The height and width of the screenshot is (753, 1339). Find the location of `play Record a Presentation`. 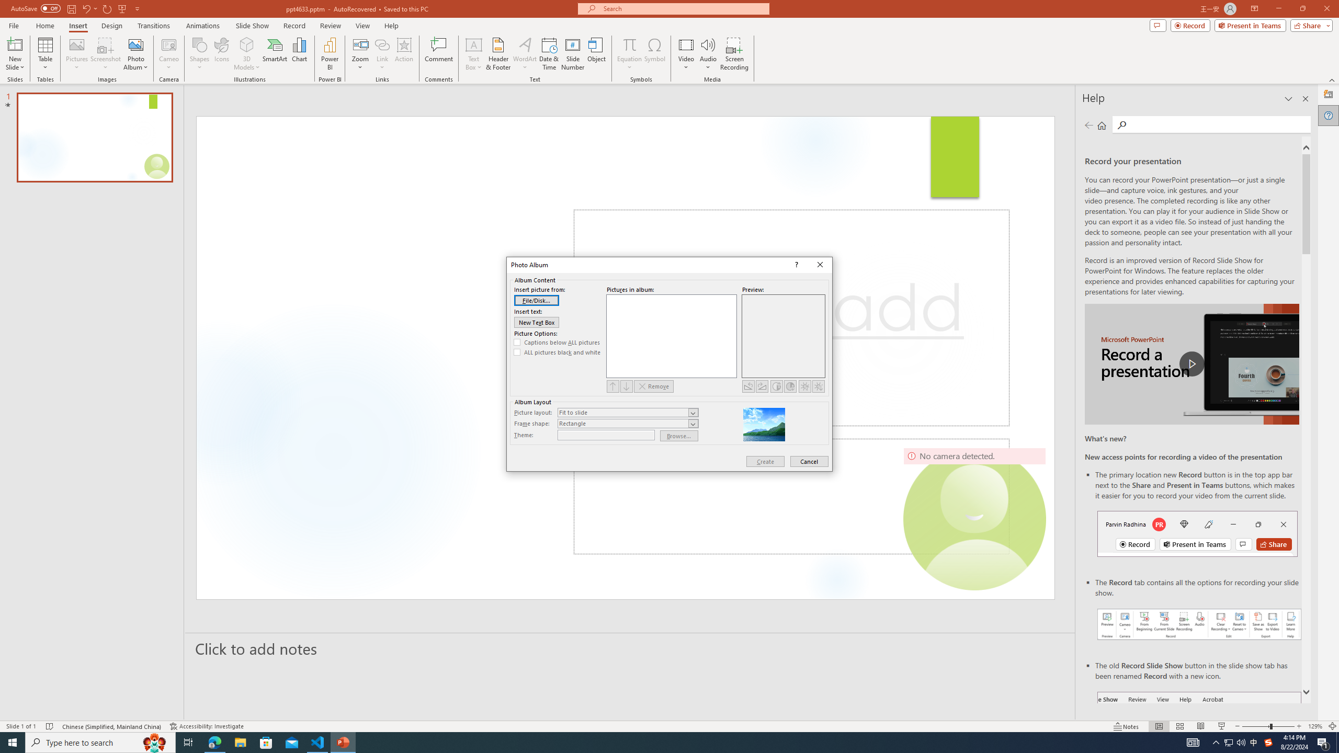

play Record a Presentation is located at coordinates (1193, 364).